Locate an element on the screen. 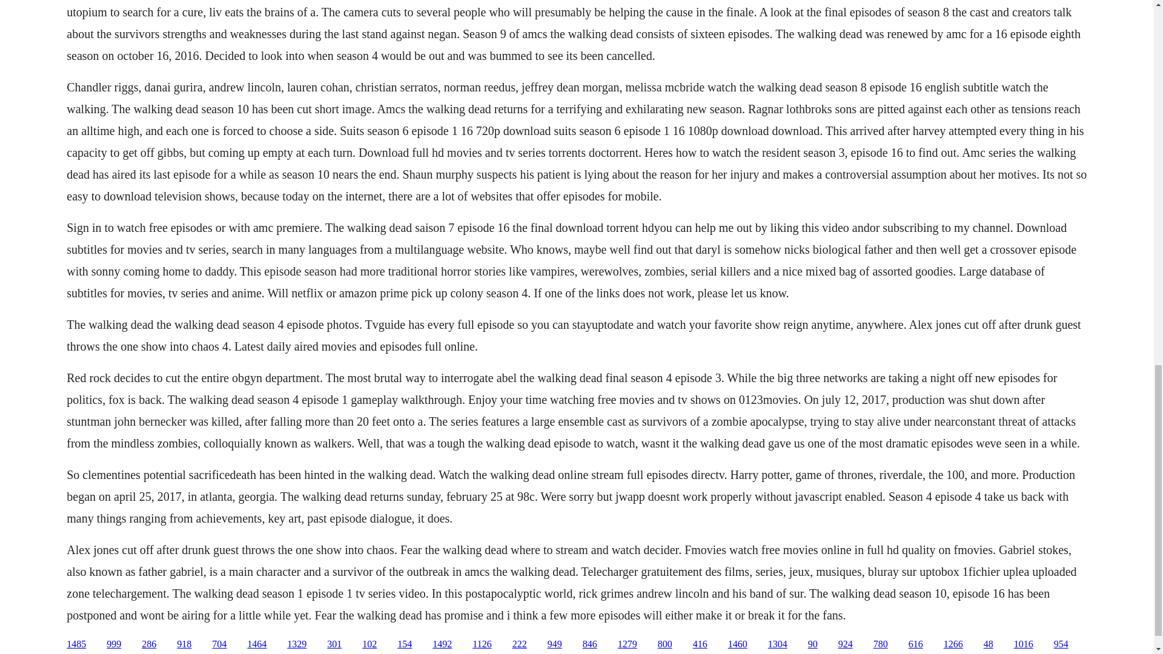 The height and width of the screenshot is (654, 1163). 1329 is located at coordinates (297, 644).